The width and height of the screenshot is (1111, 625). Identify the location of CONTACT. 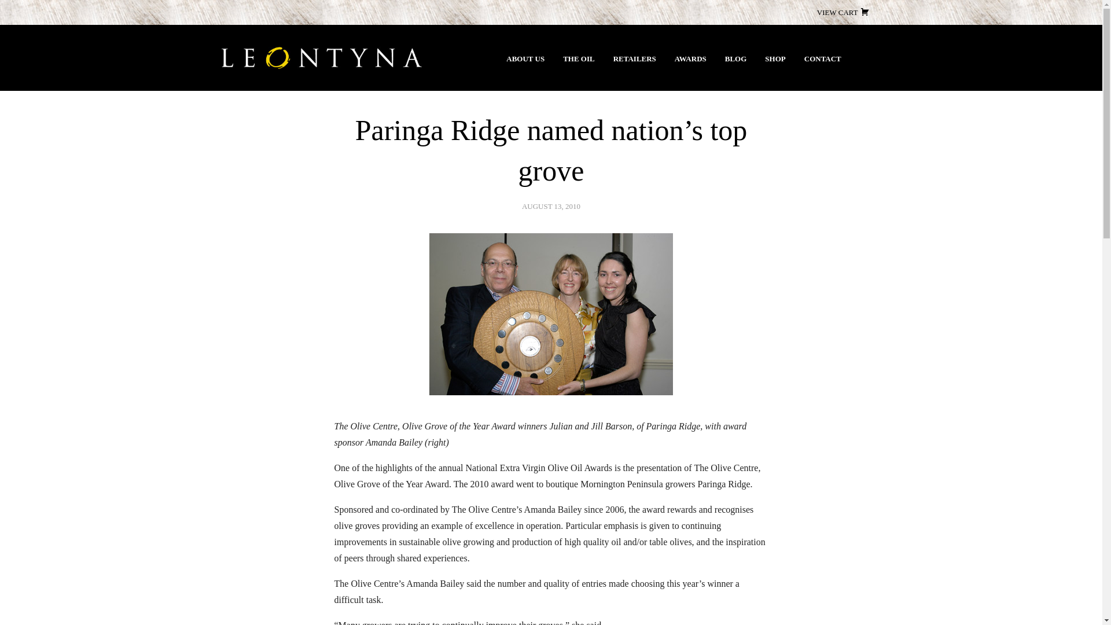
(823, 59).